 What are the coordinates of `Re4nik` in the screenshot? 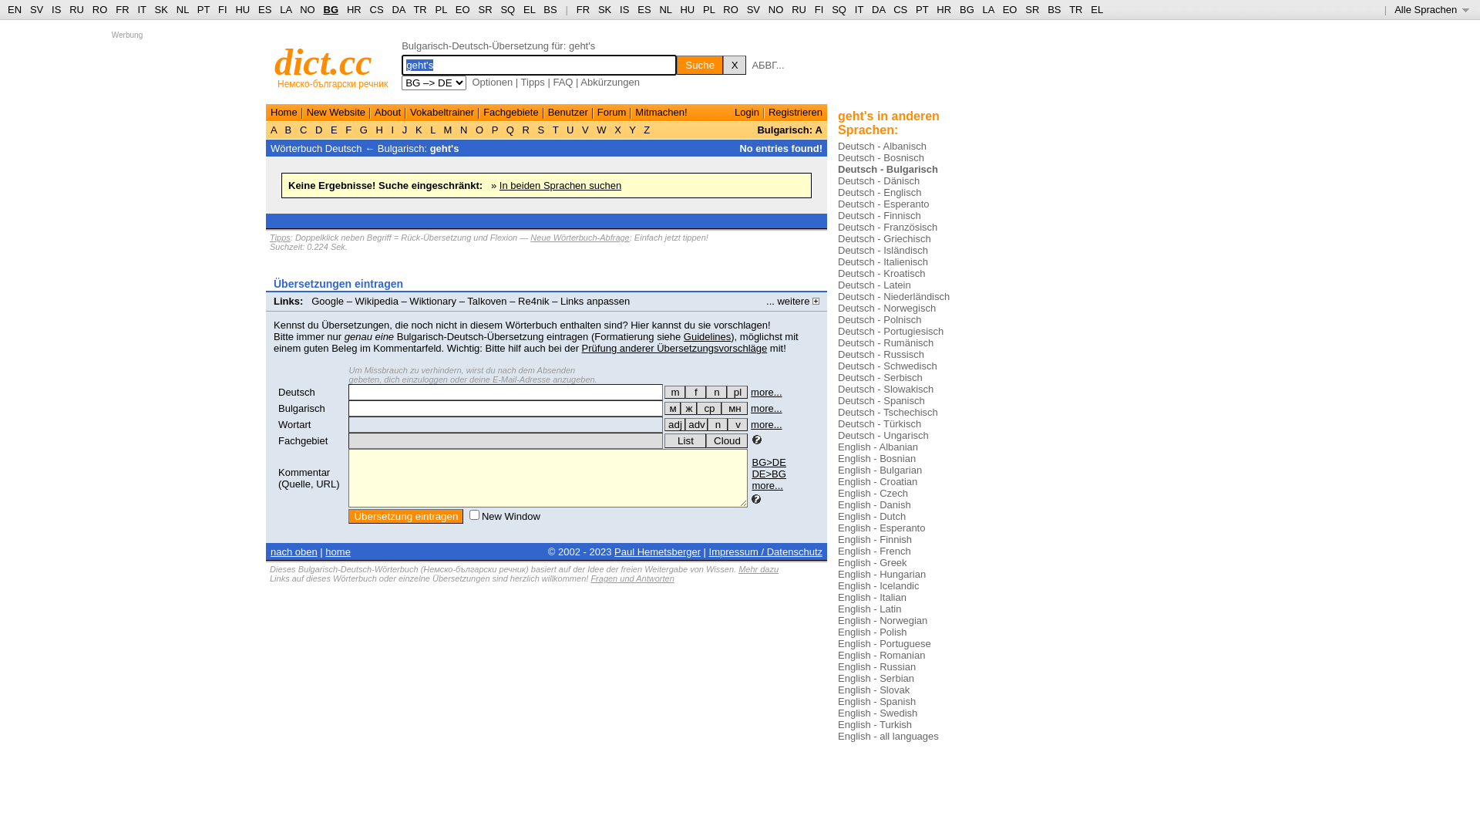 It's located at (533, 301).